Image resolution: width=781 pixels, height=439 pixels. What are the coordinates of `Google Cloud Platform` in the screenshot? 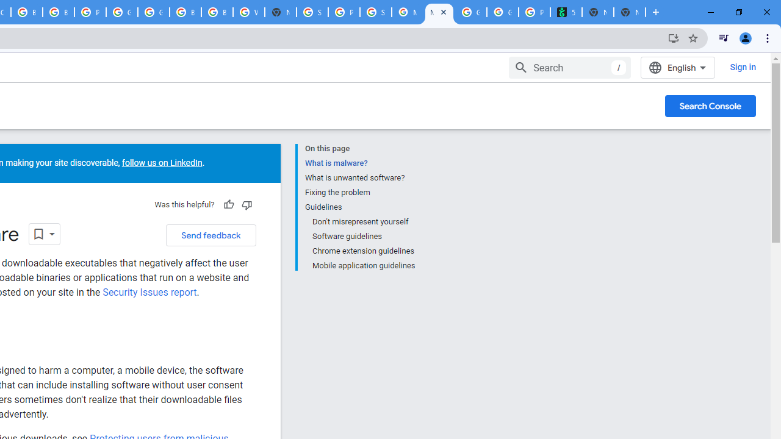 It's located at (154, 12).